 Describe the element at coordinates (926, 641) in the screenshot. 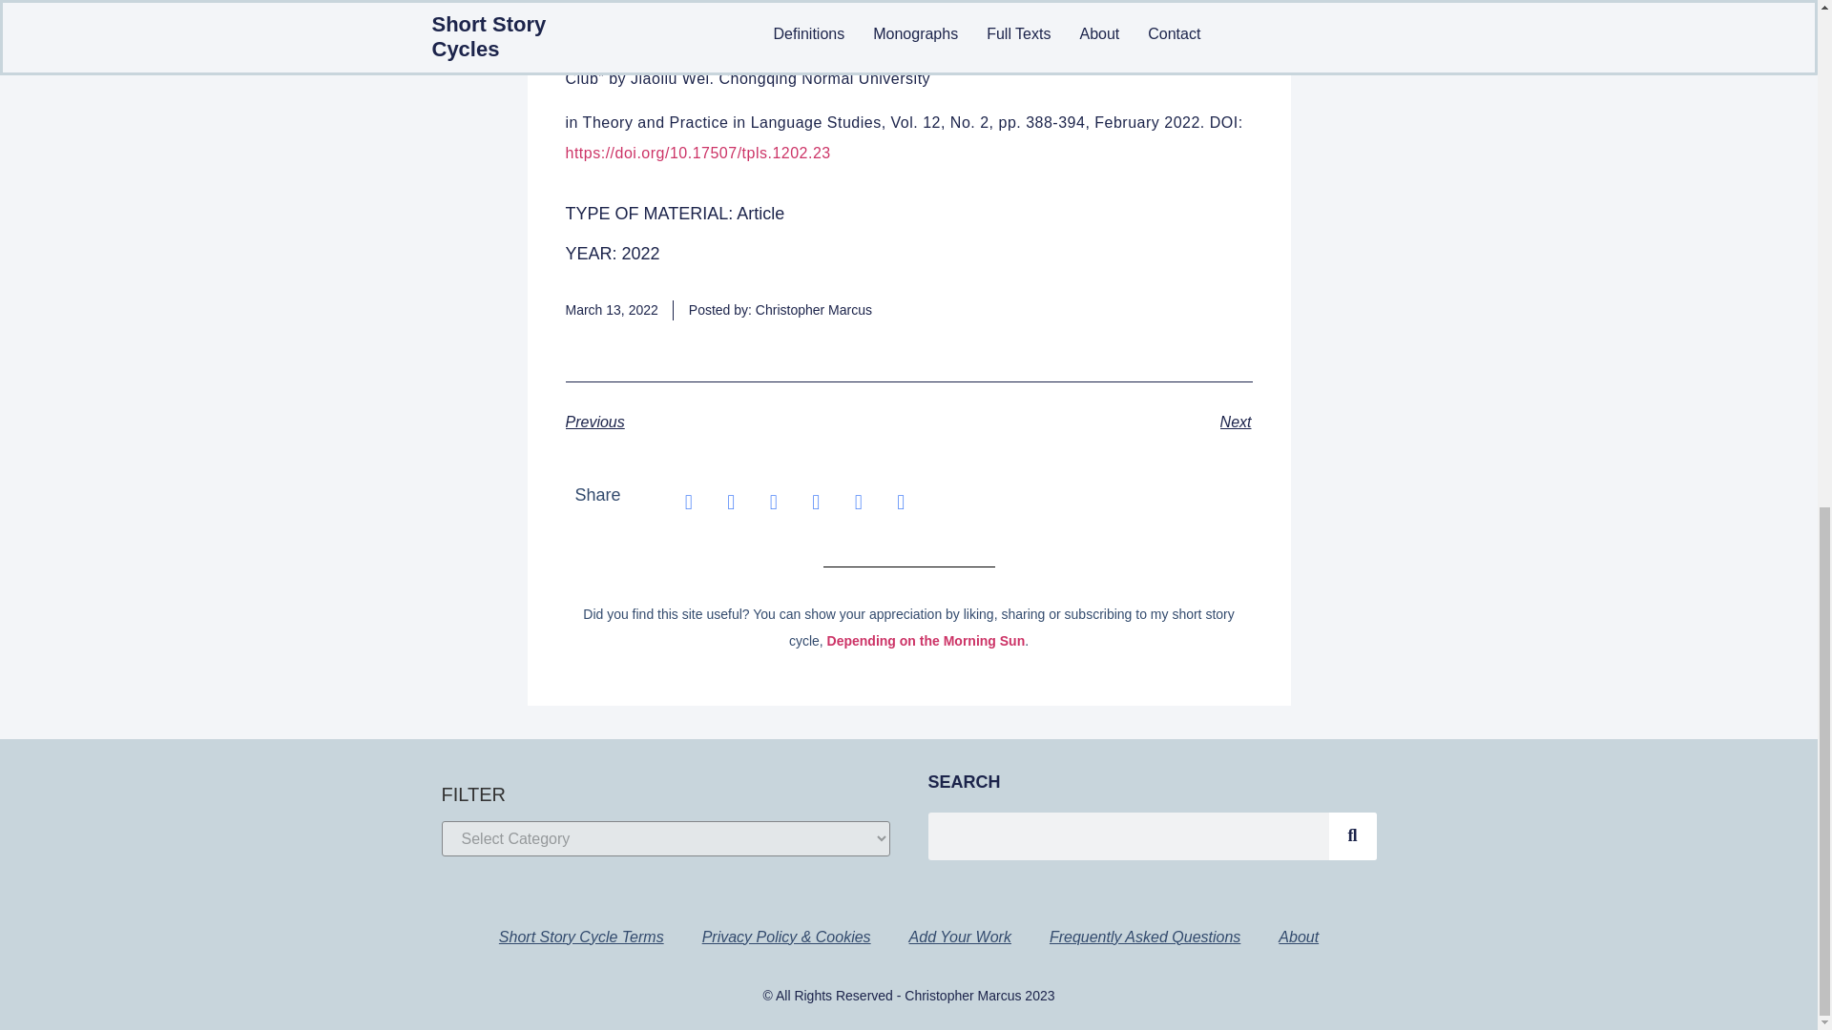

I see `Depending on the Morning Sun` at that location.